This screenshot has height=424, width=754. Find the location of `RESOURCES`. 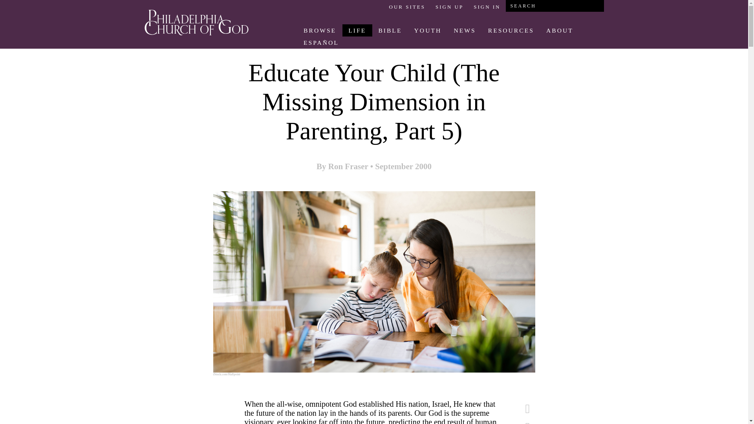

RESOURCES is located at coordinates (511, 30).